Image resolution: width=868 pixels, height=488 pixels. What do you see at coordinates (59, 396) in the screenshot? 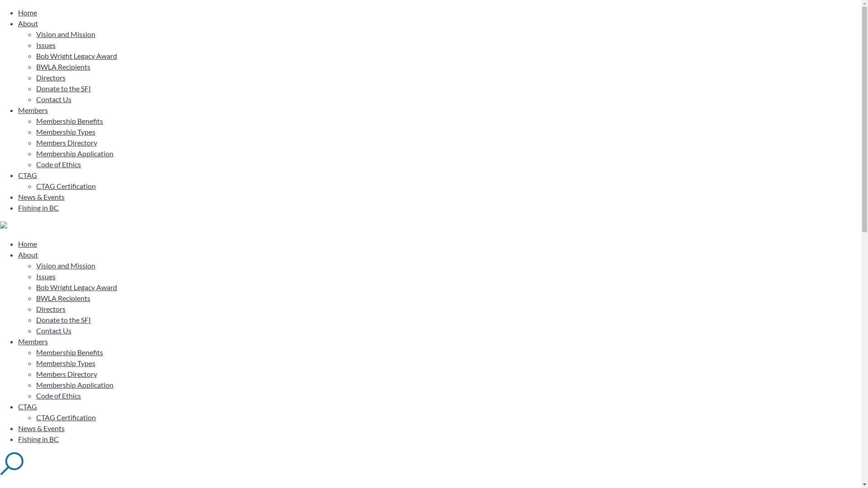
I see `Code of Ethics` at bounding box center [59, 396].